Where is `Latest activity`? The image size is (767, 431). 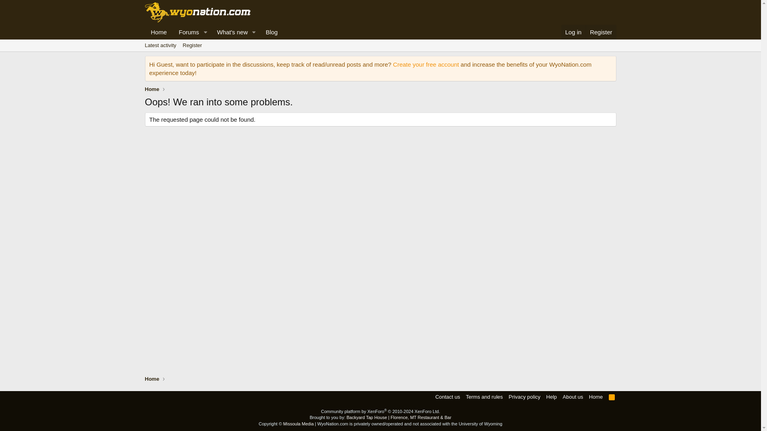
Latest activity is located at coordinates (152, 379).